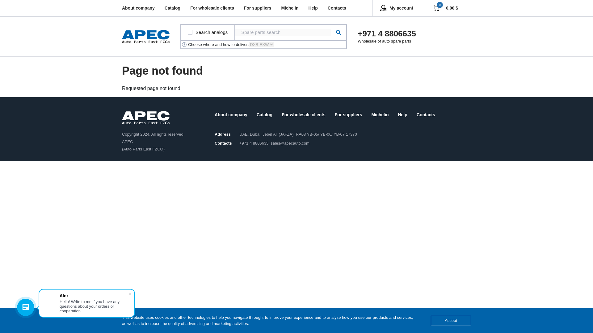 This screenshot has height=333, width=593. What do you see at coordinates (172, 8) in the screenshot?
I see `Catalog` at bounding box center [172, 8].